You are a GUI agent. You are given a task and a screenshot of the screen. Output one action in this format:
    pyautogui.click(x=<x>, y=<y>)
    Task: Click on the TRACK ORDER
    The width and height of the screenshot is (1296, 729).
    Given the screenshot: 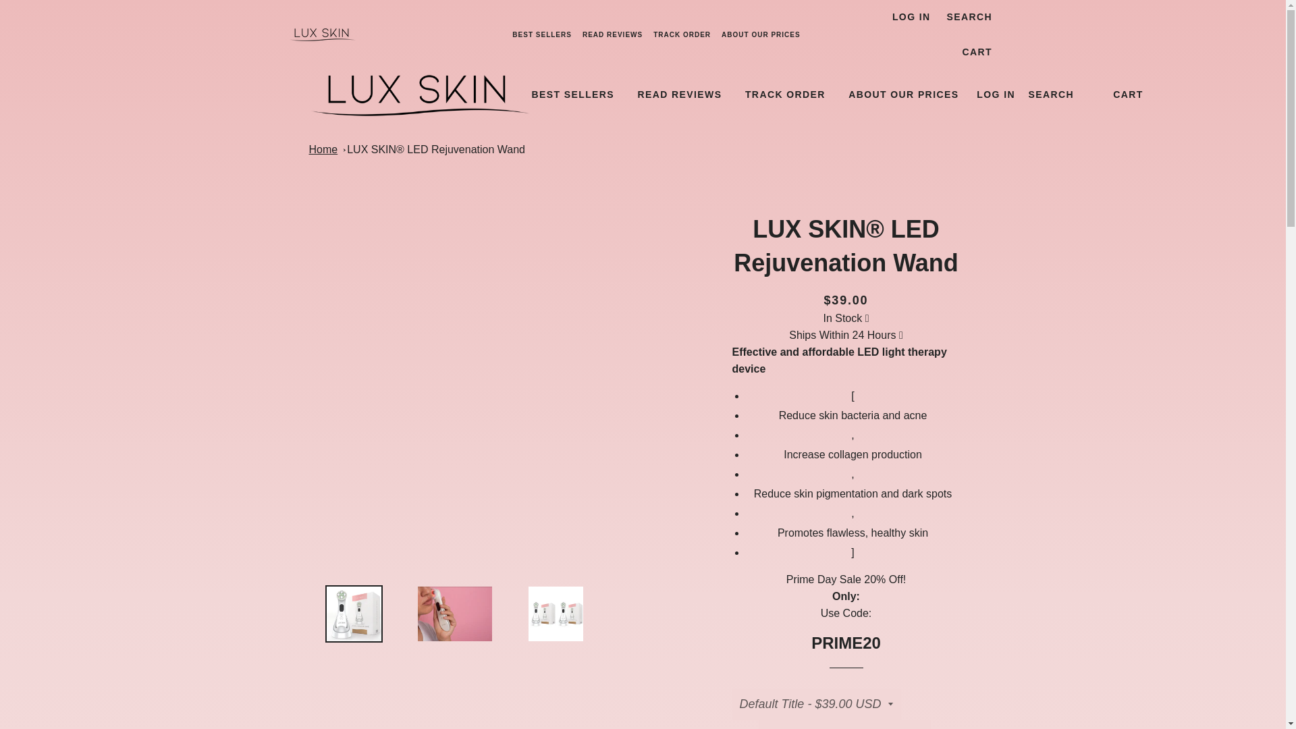 What is the action you would take?
    pyautogui.click(x=682, y=35)
    